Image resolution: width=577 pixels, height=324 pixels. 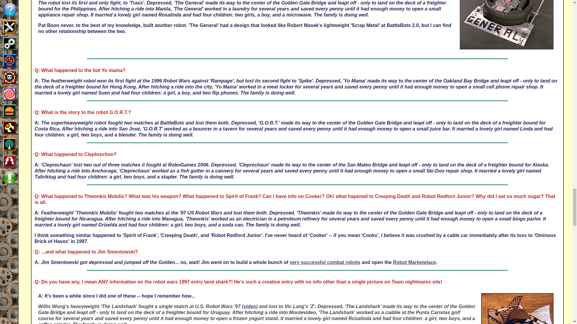 I want to click on very successful combat robots, so click(x=325, y=262).